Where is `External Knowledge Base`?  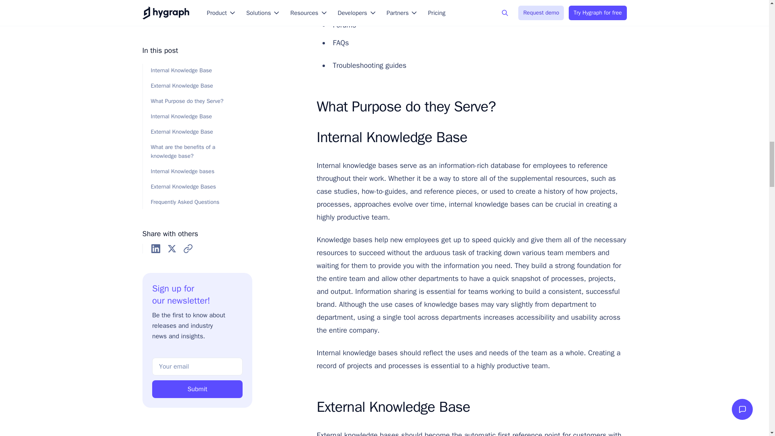
External Knowledge Base is located at coordinates (468, 407).